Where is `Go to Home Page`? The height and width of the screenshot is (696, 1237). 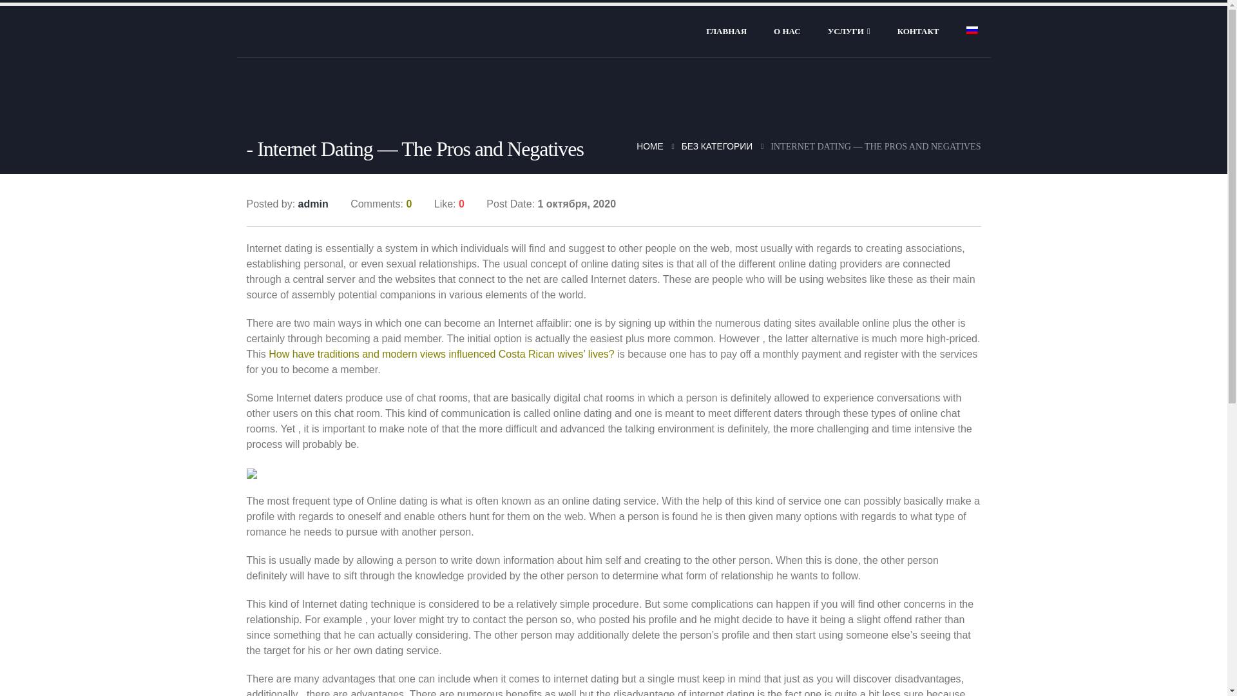
Go to Home Page is located at coordinates (649, 146).